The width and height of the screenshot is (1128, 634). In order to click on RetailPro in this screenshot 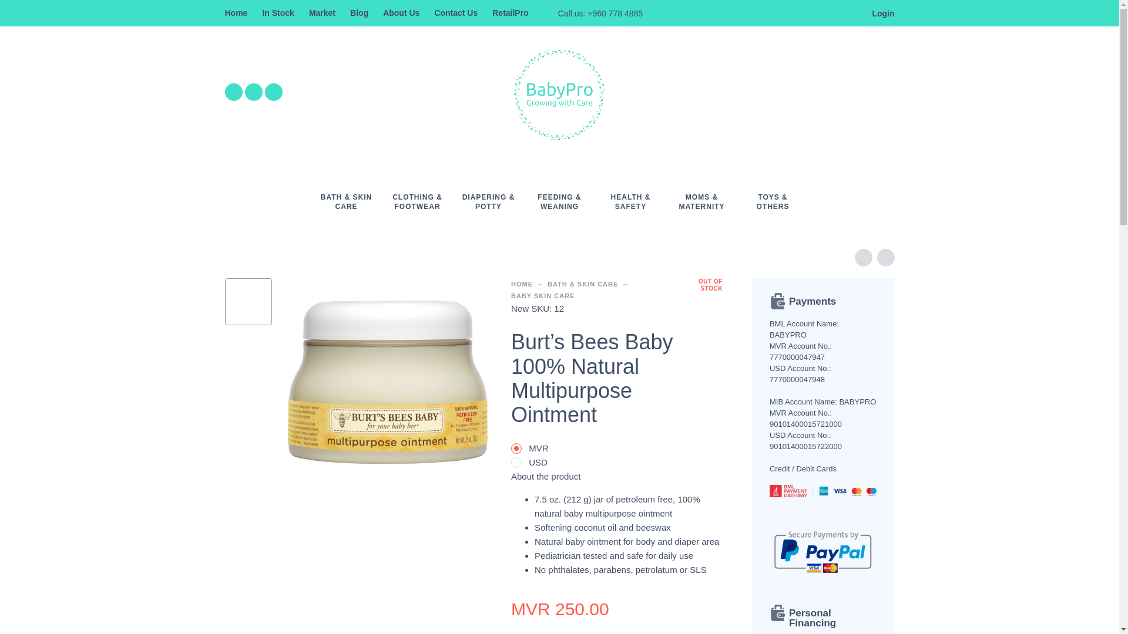, I will do `click(510, 13)`.